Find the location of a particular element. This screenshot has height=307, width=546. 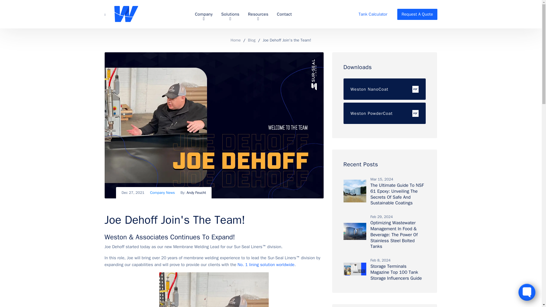

Toggle FormButton Popup is located at coordinates (527, 292).